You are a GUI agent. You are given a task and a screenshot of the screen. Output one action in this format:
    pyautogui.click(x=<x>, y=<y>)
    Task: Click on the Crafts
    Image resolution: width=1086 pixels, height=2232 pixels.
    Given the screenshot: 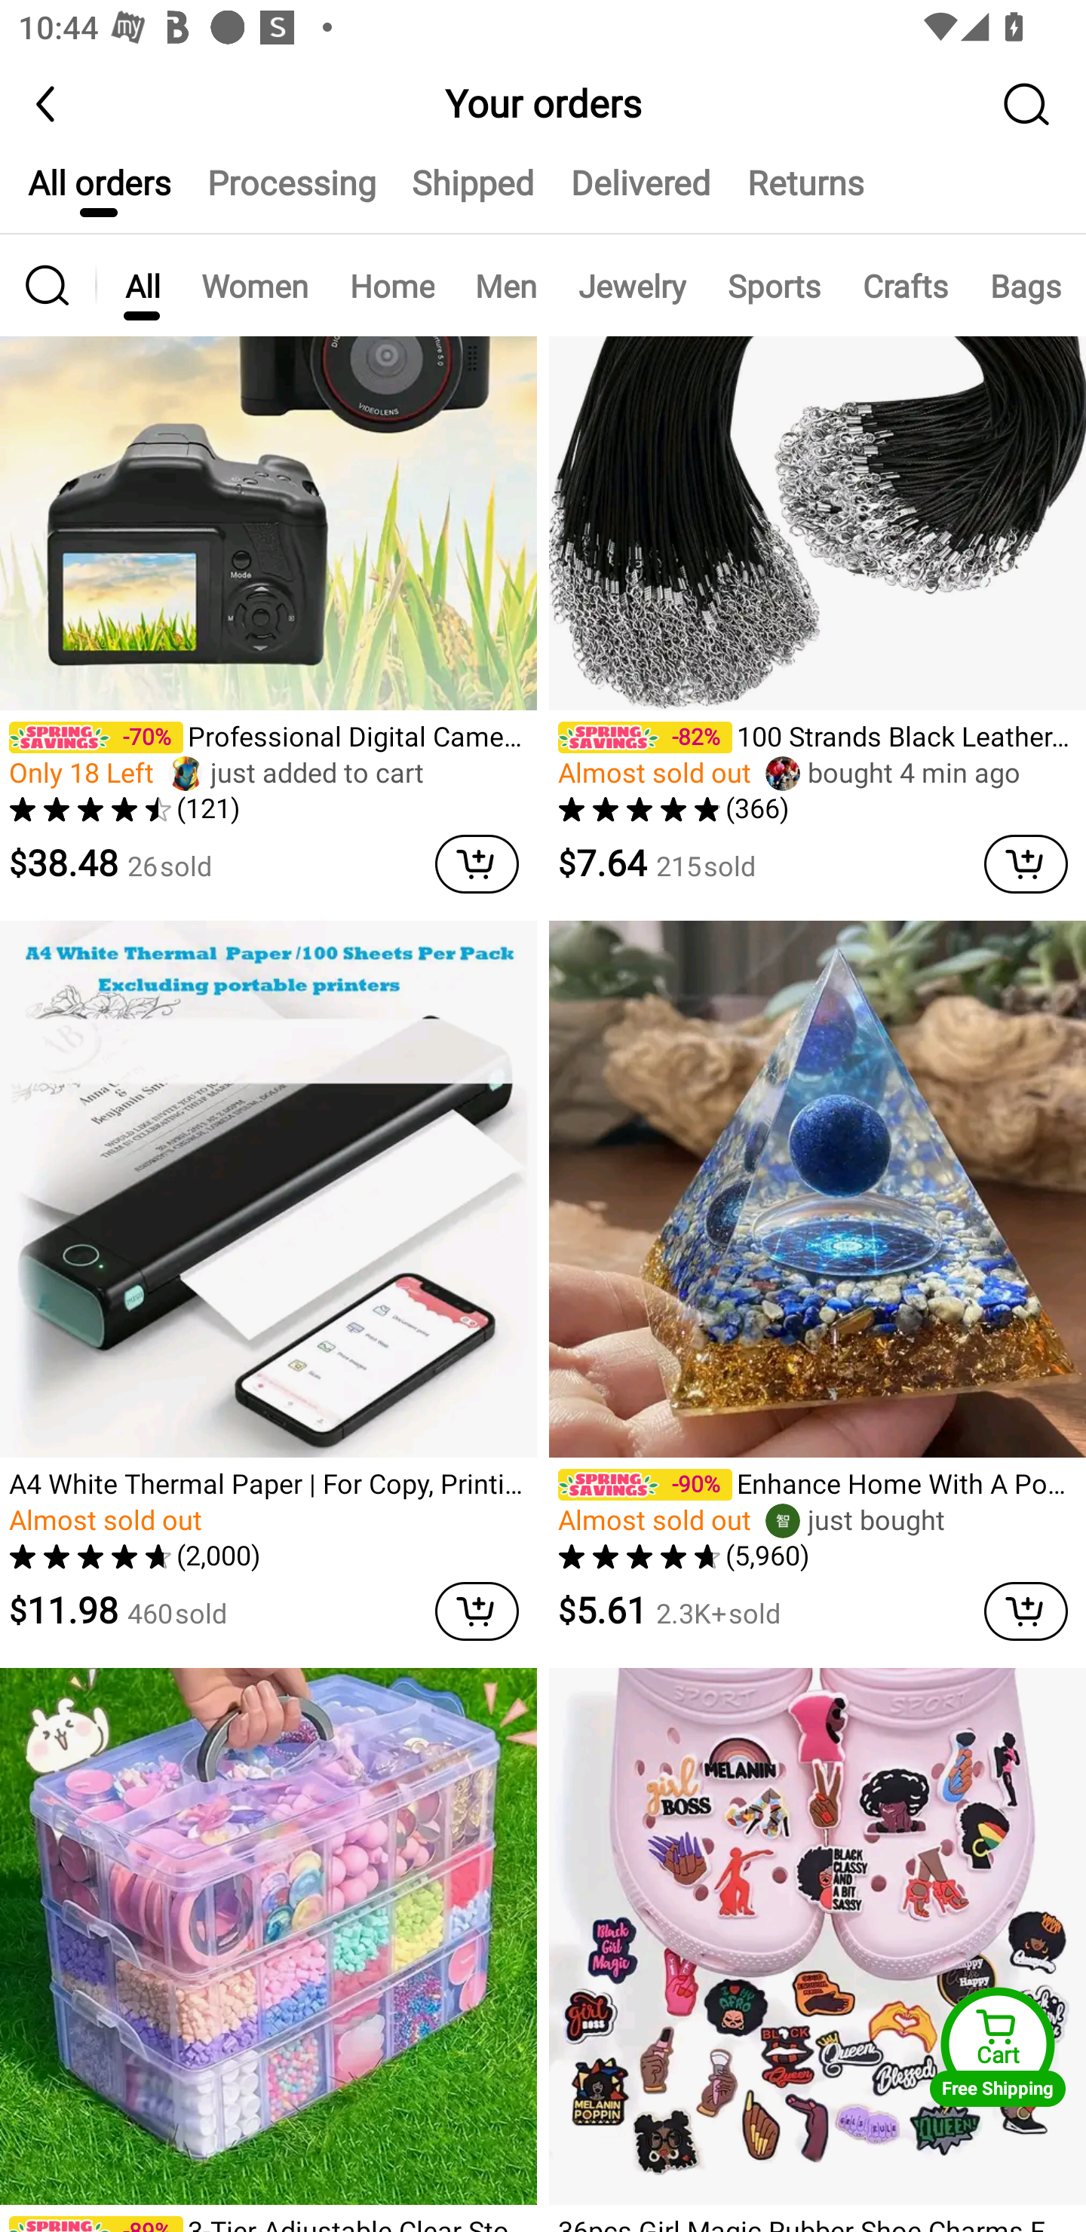 What is the action you would take?
    pyautogui.click(x=905, y=285)
    